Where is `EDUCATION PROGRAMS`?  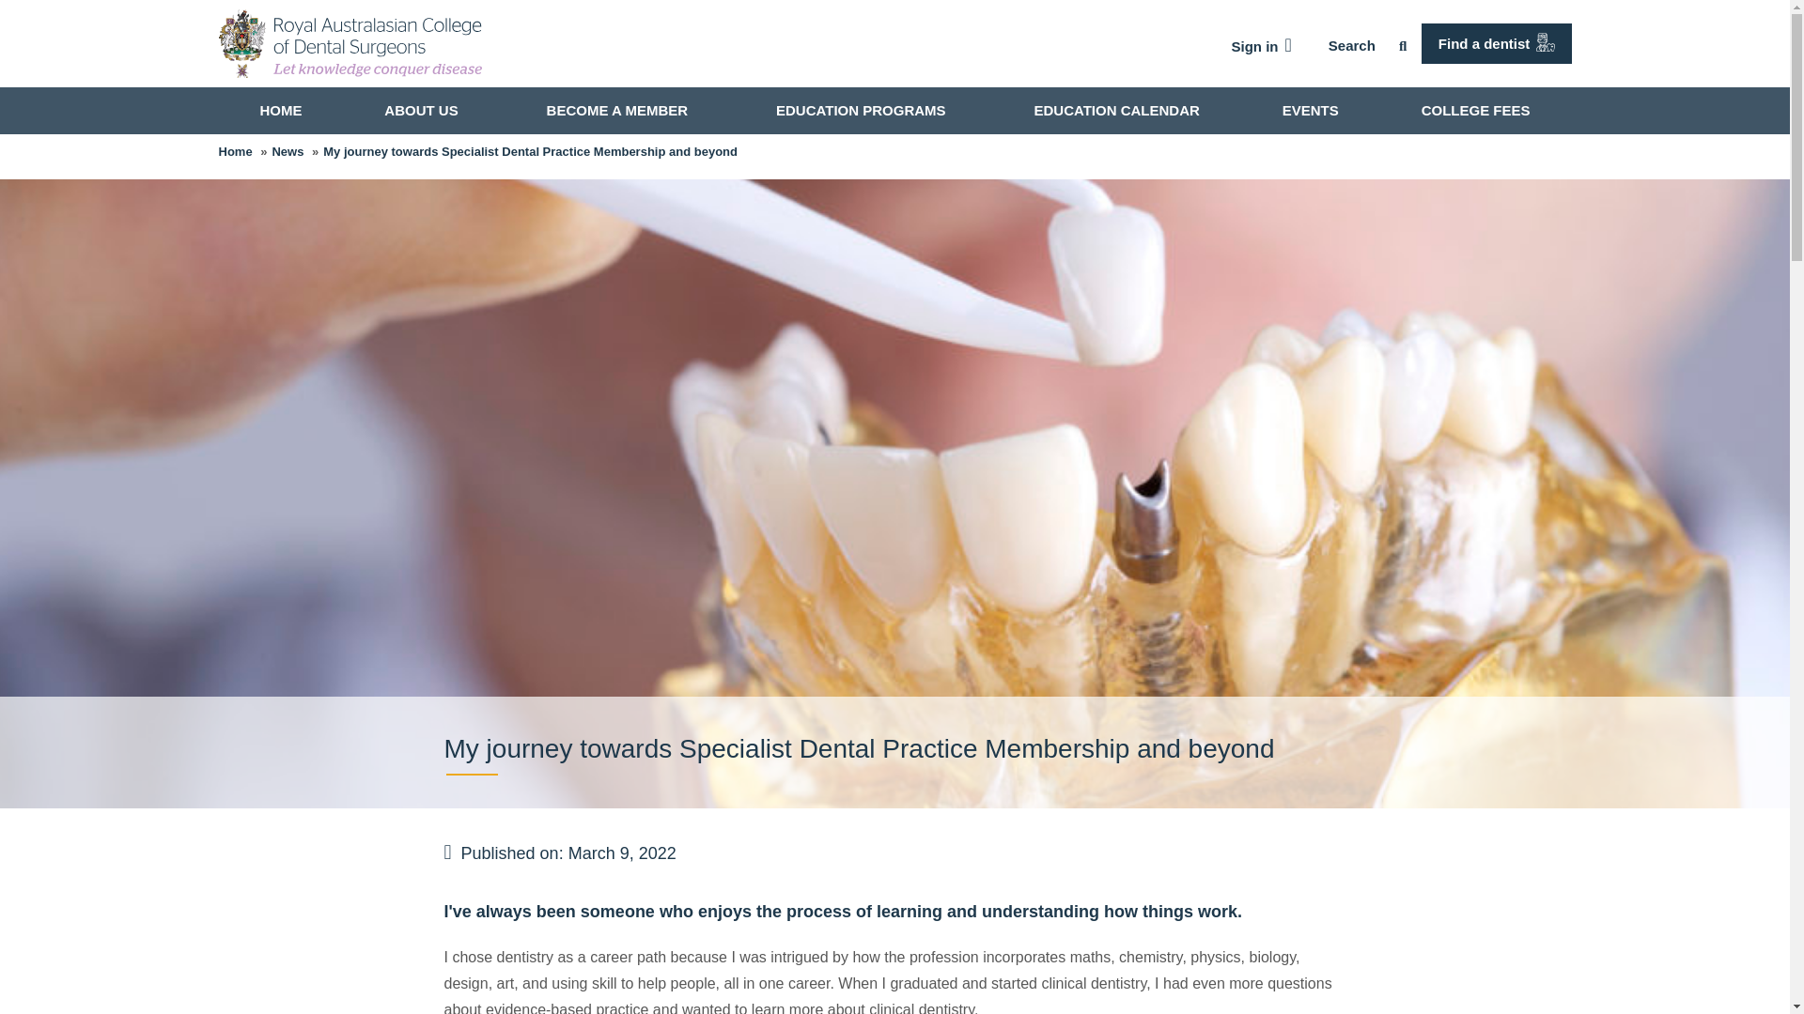
EDUCATION PROGRAMS is located at coordinates (864, 110).